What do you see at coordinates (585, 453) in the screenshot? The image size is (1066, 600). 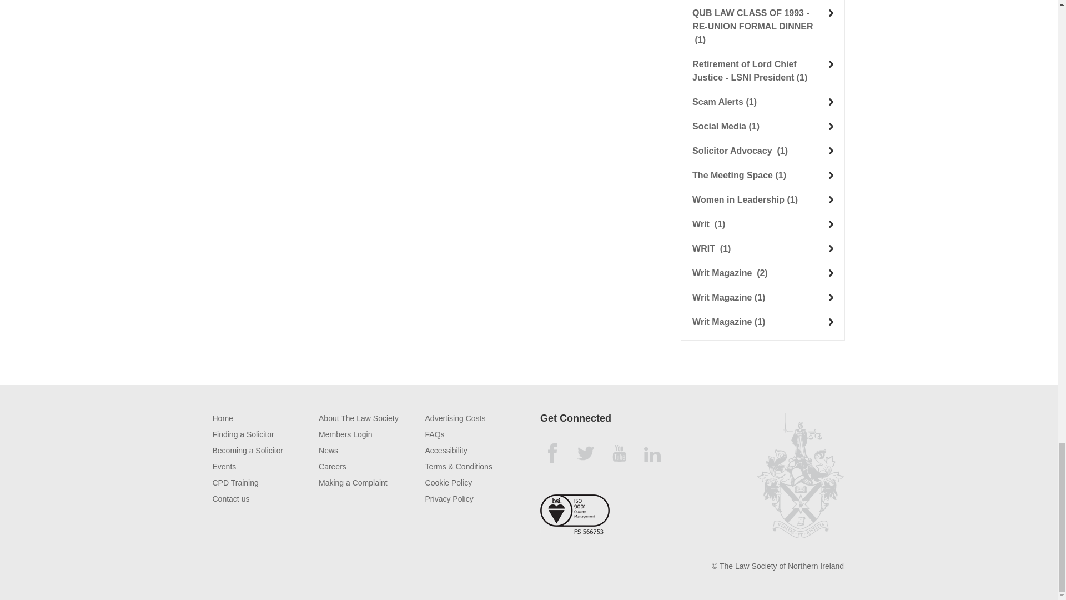 I see `Follow us on Twitter` at bounding box center [585, 453].